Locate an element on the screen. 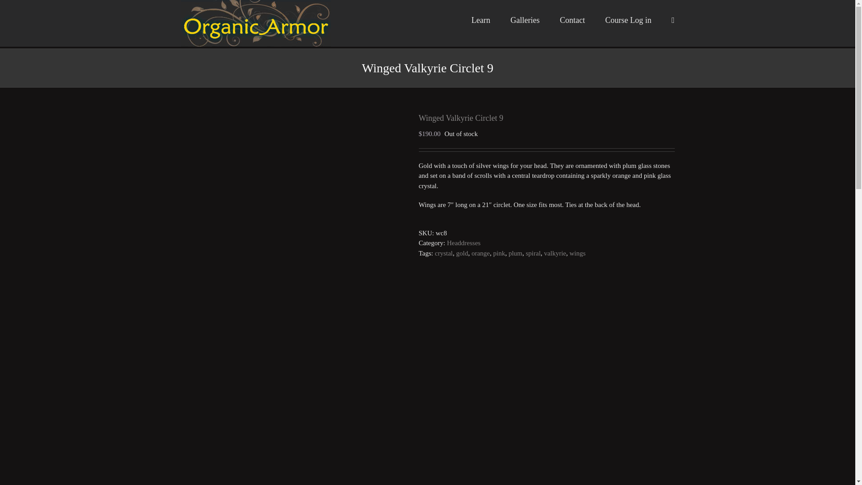 The height and width of the screenshot is (485, 862). crystal is located at coordinates (444, 253).